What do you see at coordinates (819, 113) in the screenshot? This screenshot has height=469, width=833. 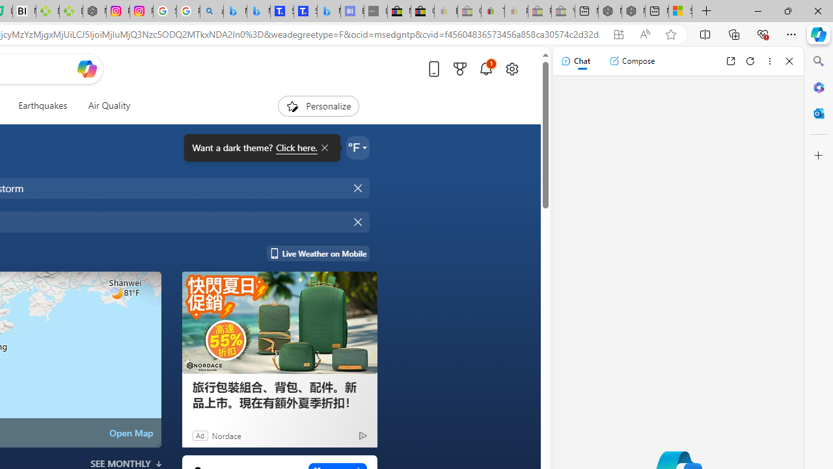 I see `Outlook` at bounding box center [819, 113].